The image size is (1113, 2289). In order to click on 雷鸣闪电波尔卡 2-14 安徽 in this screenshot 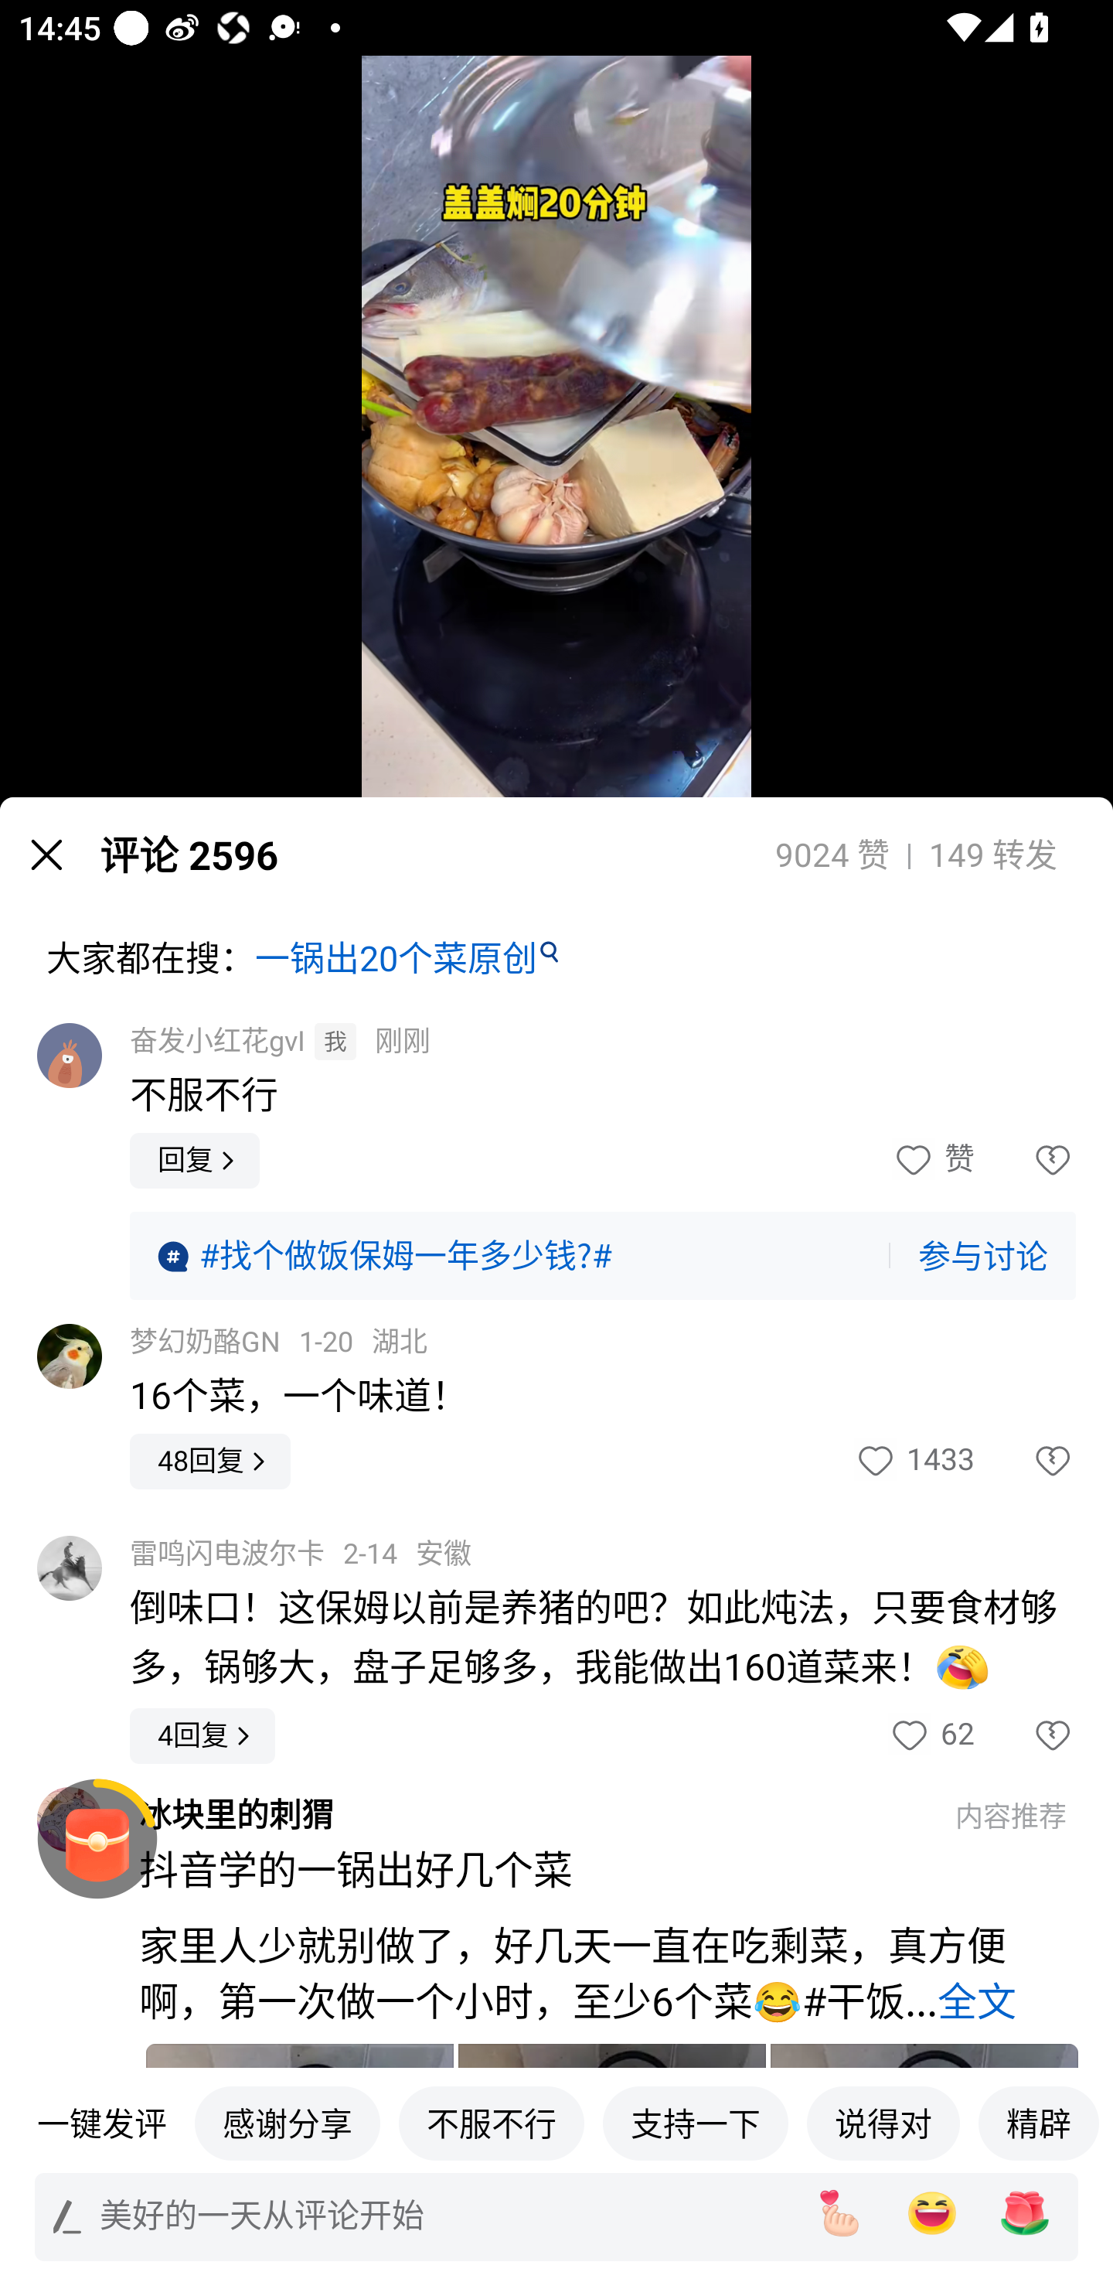, I will do `click(301, 1554)`.